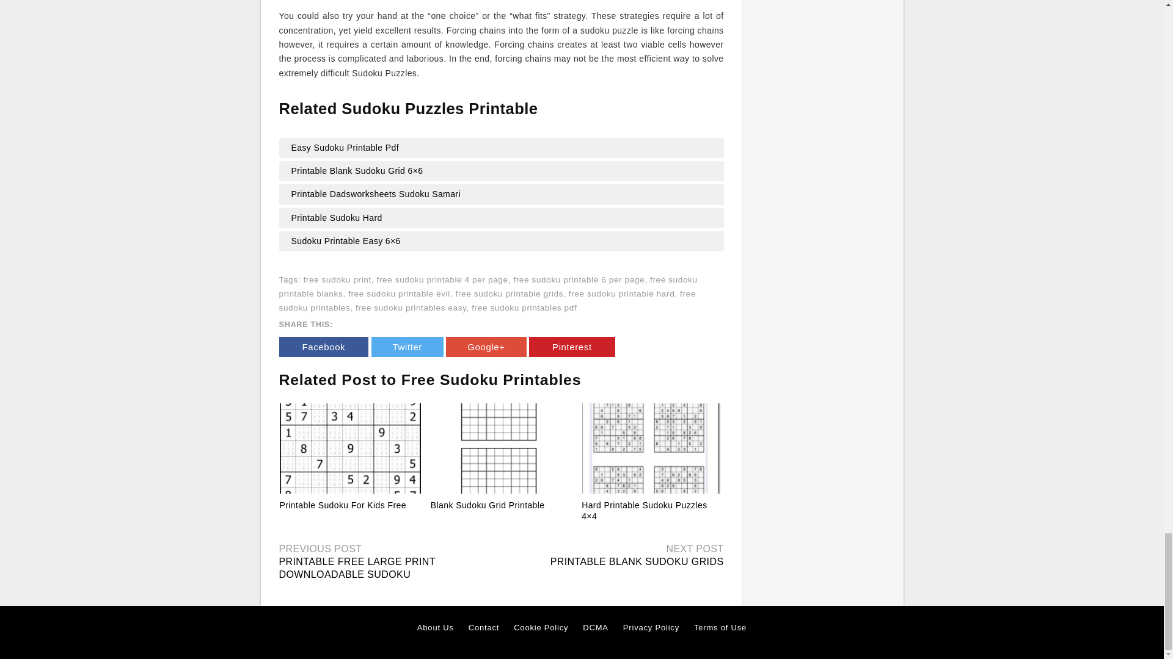 The width and height of the screenshot is (1173, 659). I want to click on free sudoku printable 6 per page, so click(579, 279).